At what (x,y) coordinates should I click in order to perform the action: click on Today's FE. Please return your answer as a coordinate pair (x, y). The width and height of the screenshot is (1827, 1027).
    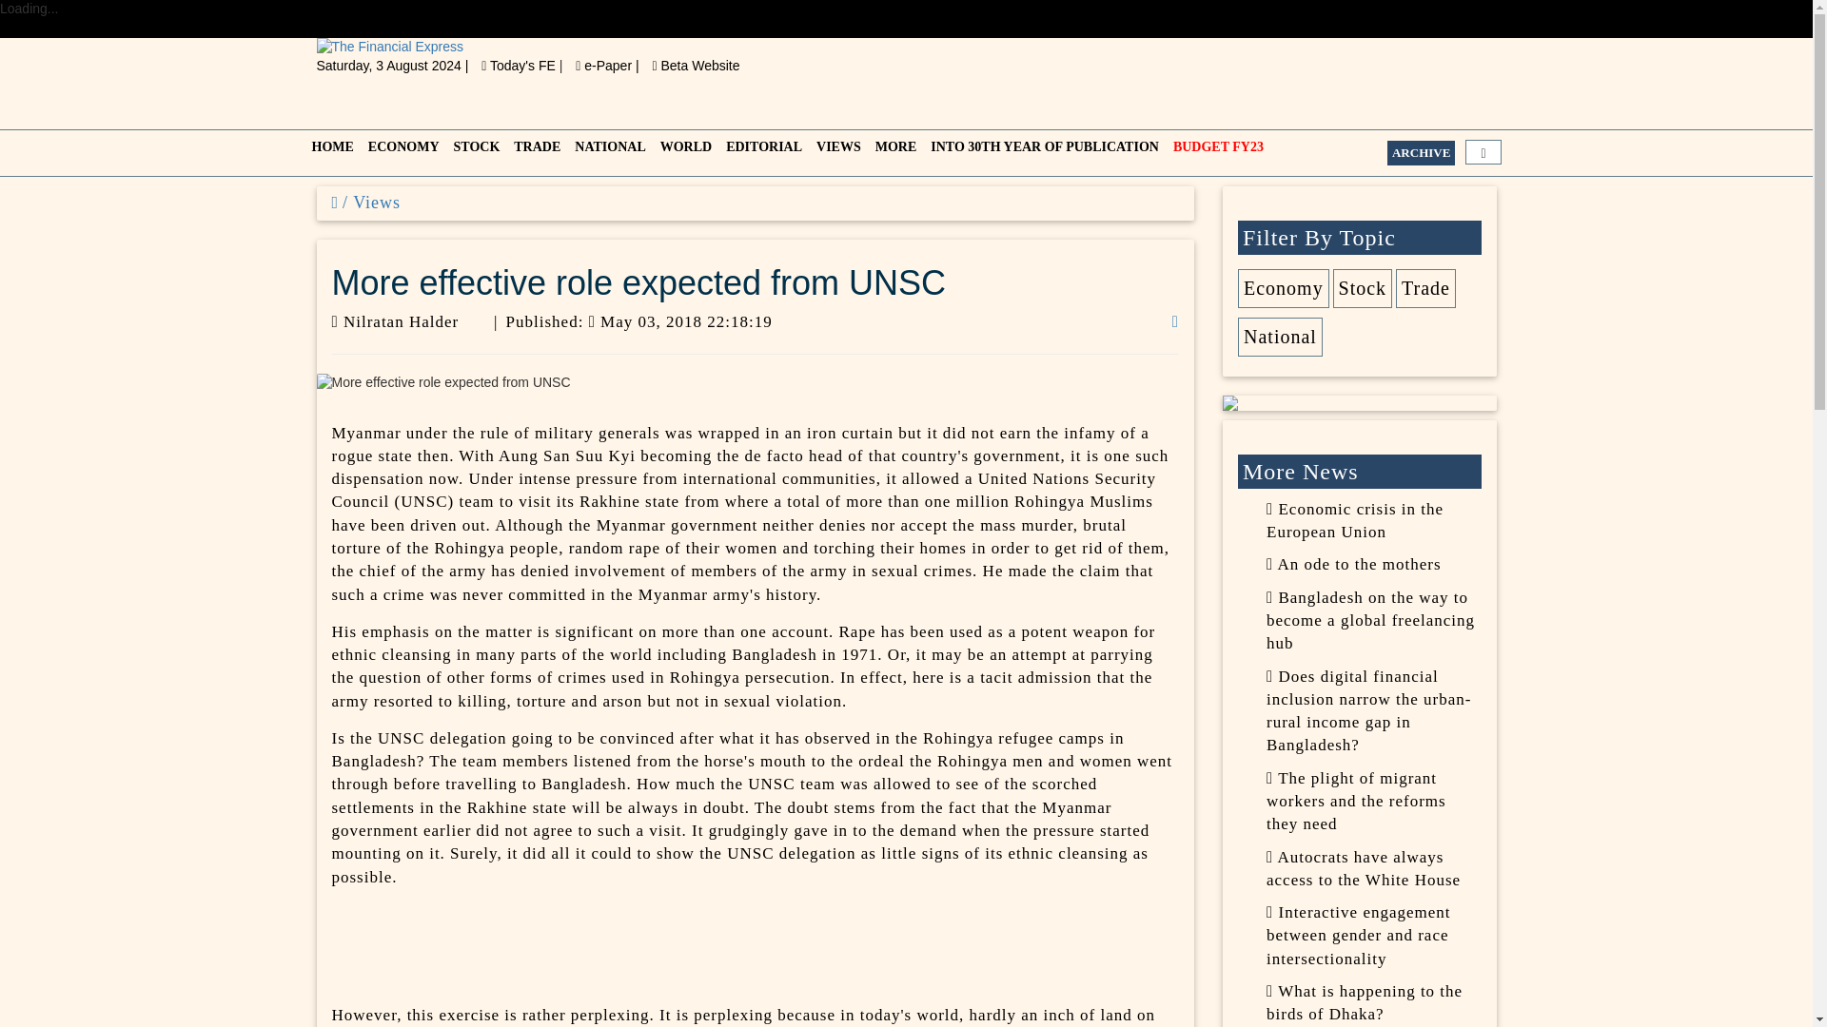
    Looking at the image, I should click on (520, 65).